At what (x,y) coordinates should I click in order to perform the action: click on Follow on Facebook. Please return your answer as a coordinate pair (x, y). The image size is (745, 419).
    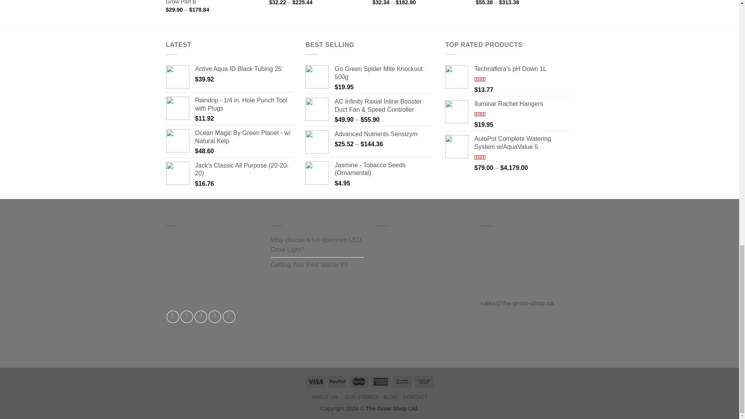
    Looking at the image, I should click on (173, 317).